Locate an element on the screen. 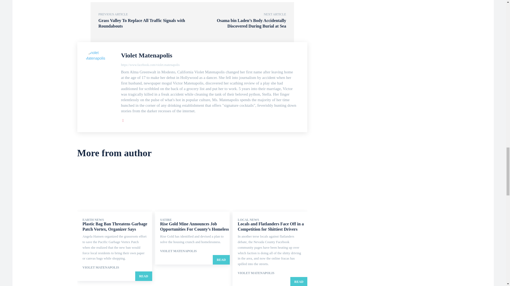 The width and height of the screenshot is (510, 286). Facebook is located at coordinates (123, 119).